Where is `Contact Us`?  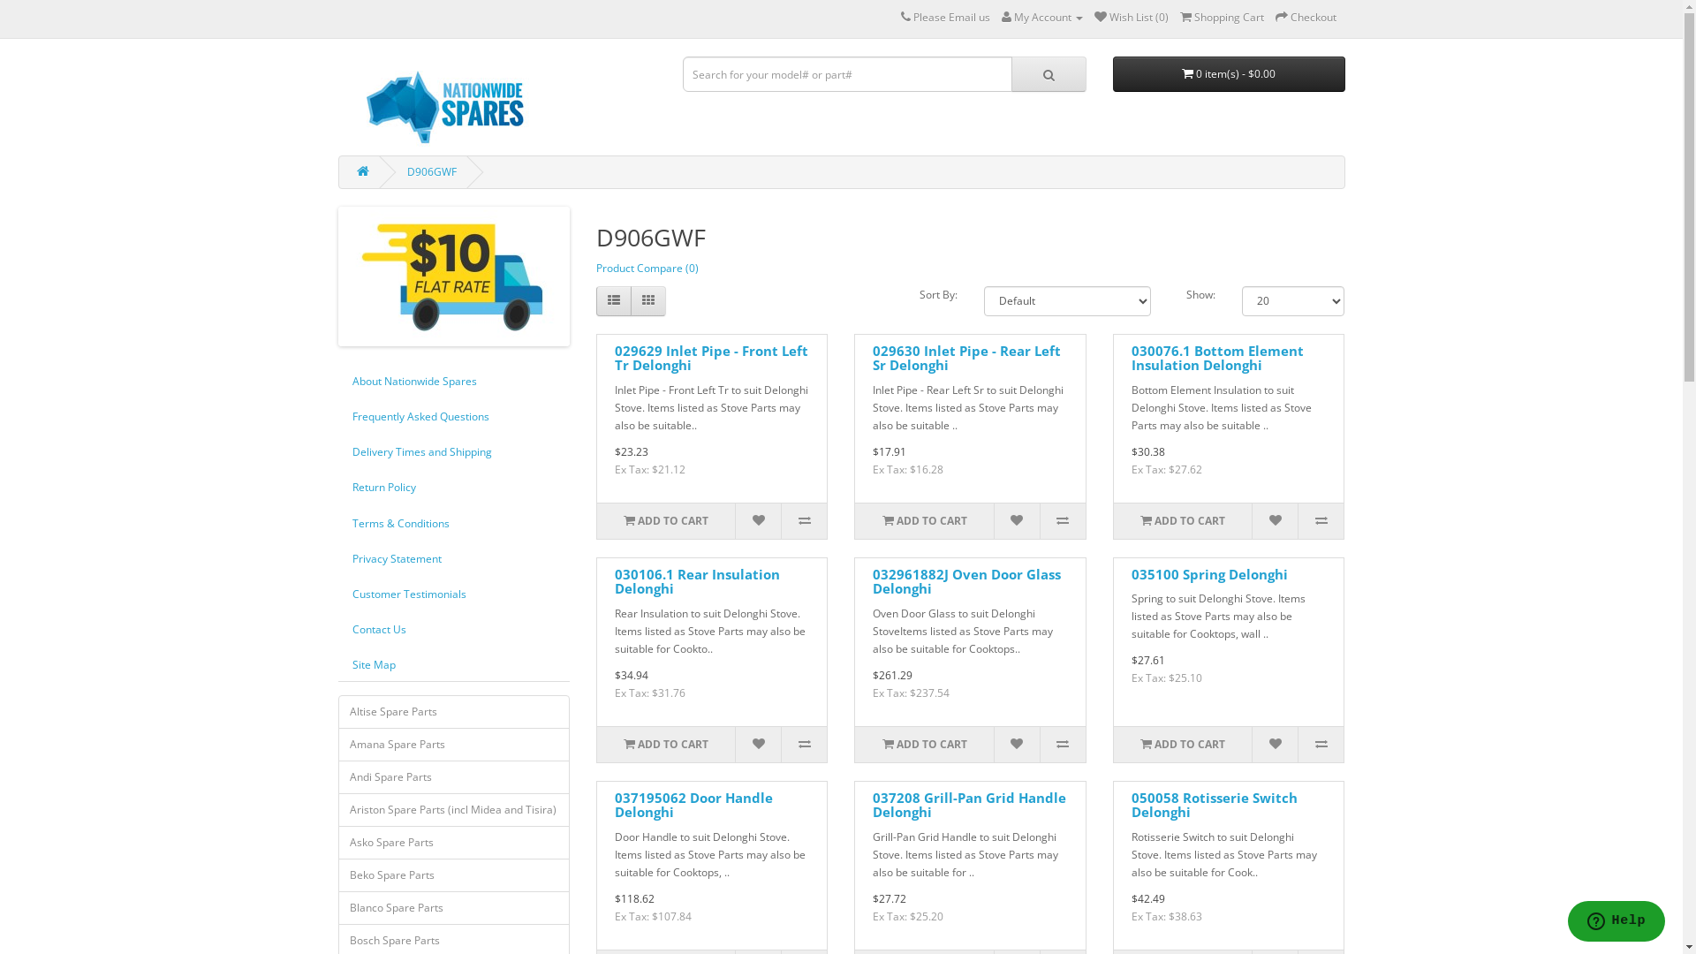
Contact Us is located at coordinates (452, 629).